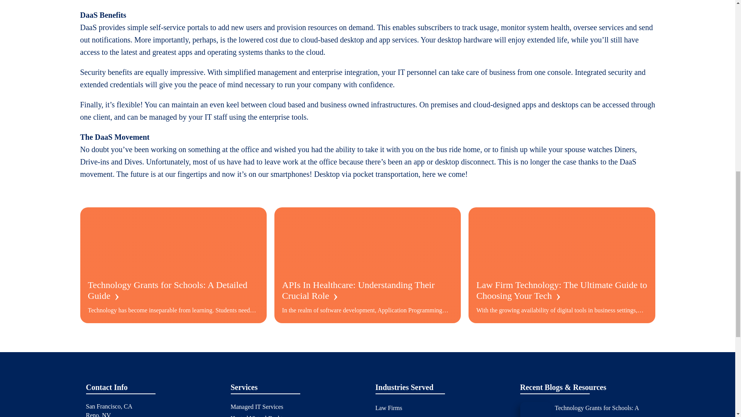  Describe the element at coordinates (602, 409) in the screenshot. I see `Technology Grants for Schools: A Detailed Guide` at that location.